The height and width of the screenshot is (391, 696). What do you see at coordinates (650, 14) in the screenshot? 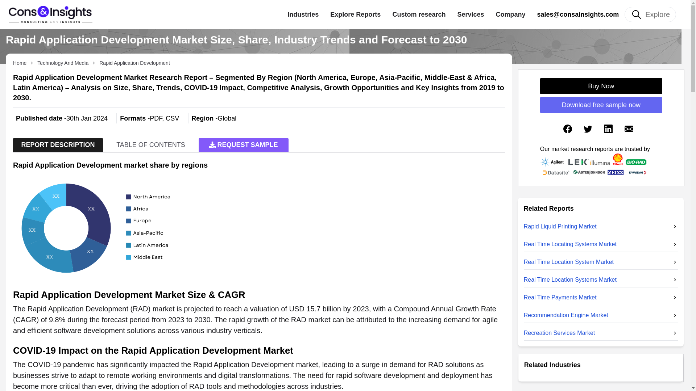
I see `Explore` at bounding box center [650, 14].